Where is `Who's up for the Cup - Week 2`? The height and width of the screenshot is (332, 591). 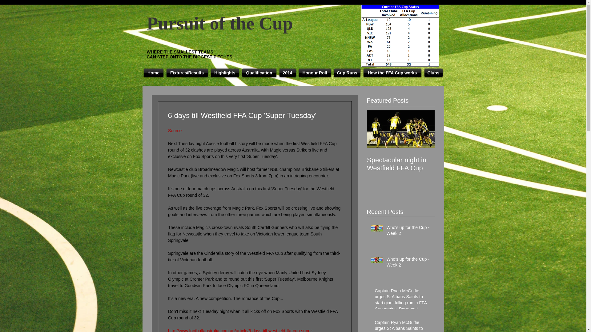
Who's up for the Cup - Week 2 is located at coordinates (408, 232).